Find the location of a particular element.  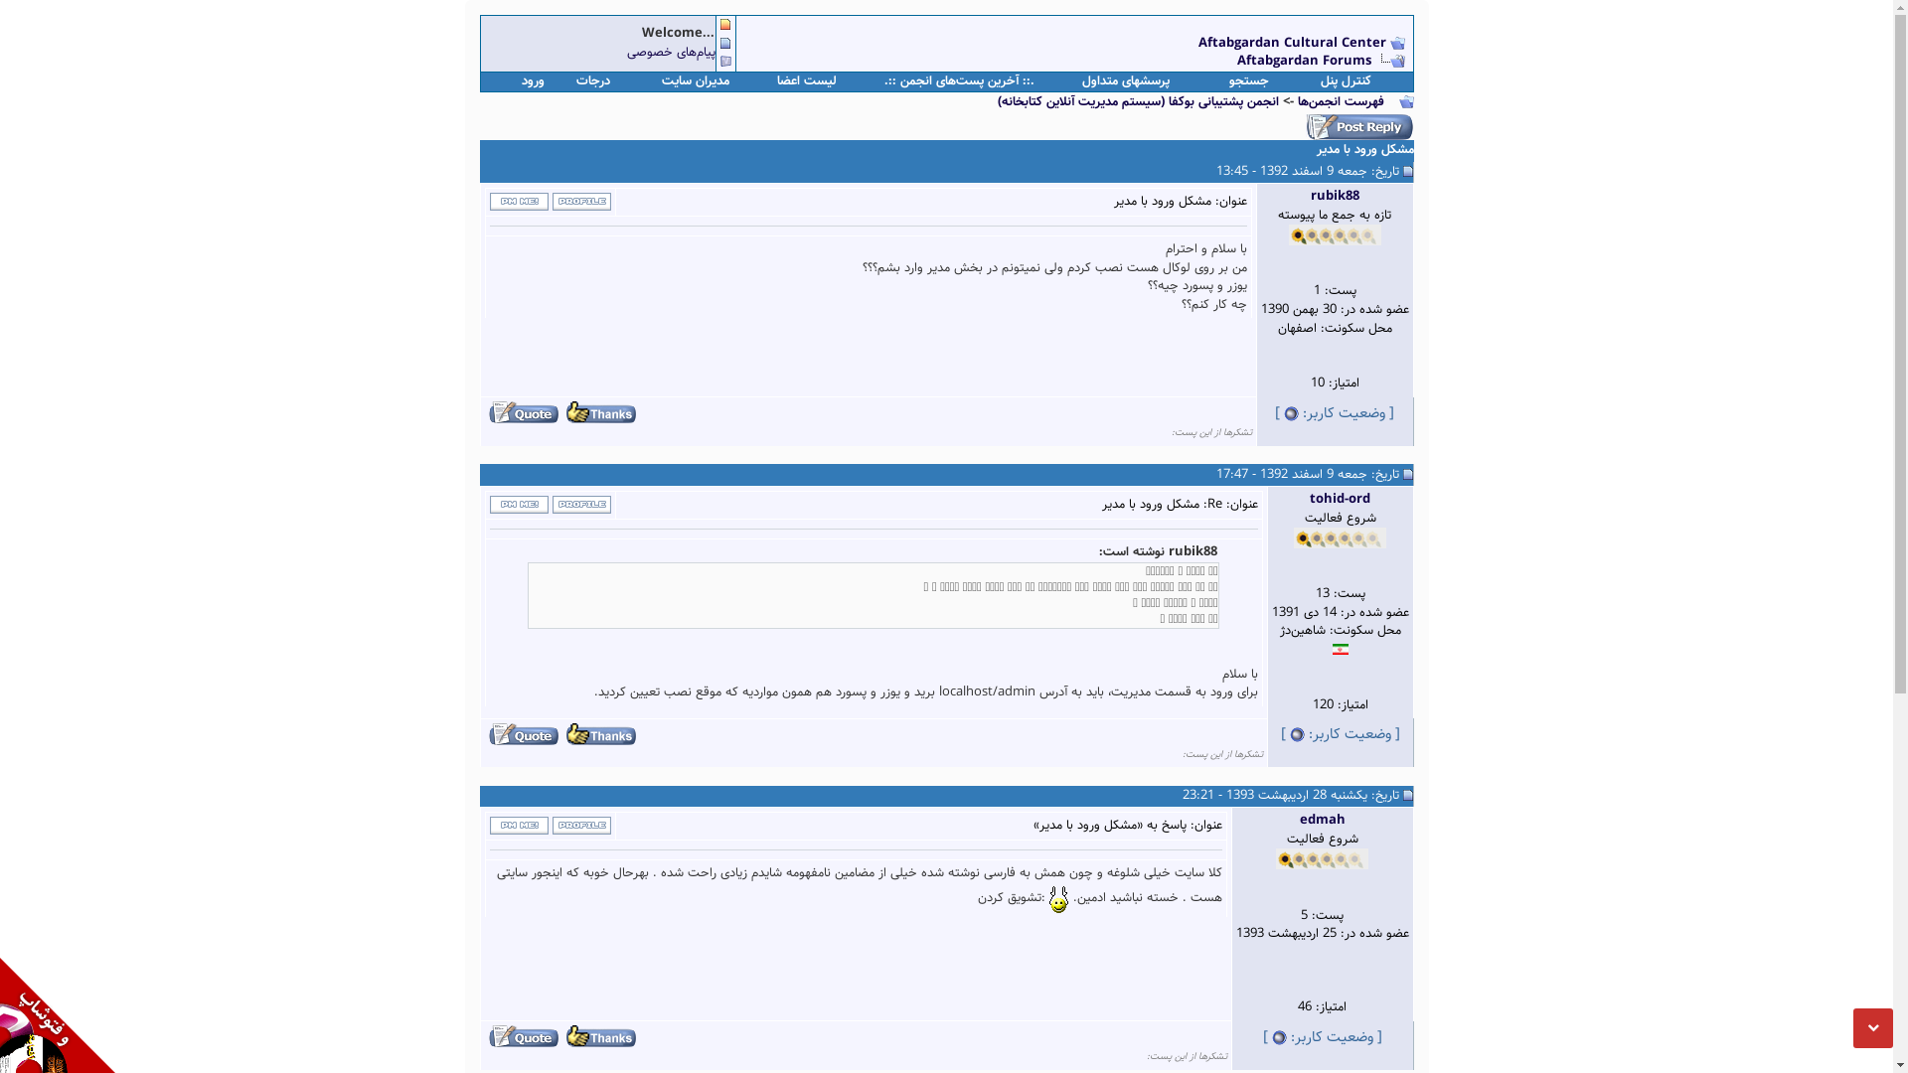

  is located at coordinates (597, 733).